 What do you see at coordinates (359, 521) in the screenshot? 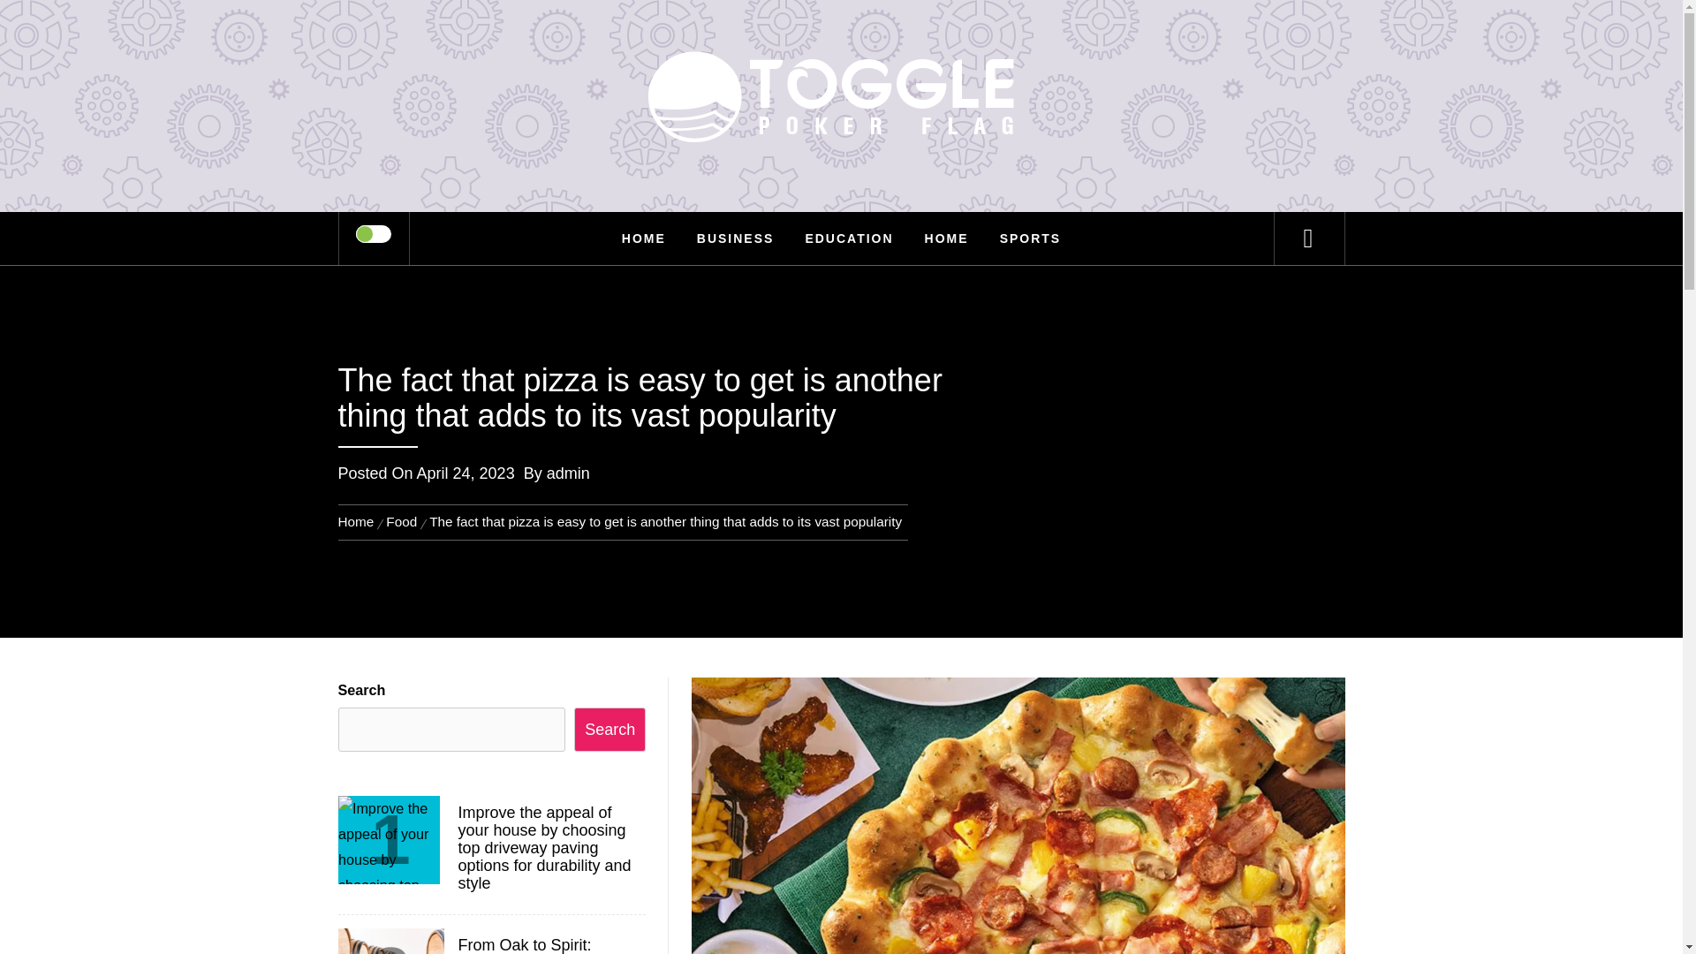
I see `Home` at bounding box center [359, 521].